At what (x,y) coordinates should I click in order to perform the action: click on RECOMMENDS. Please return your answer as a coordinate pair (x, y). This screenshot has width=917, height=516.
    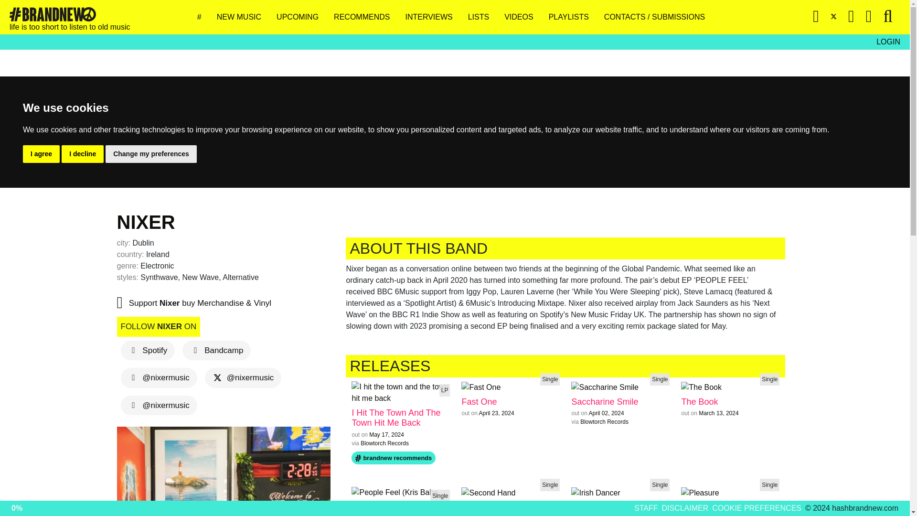
    Looking at the image, I should click on (365, 17).